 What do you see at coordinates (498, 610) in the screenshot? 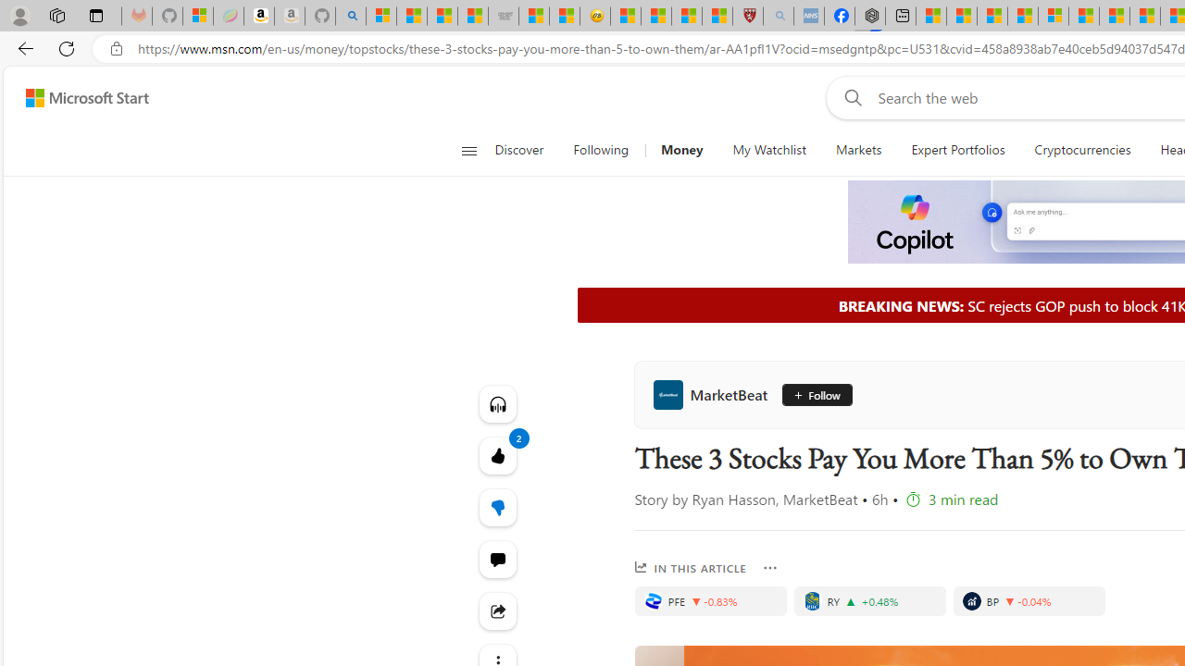
I see `Class: at-item` at bounding box center [498, 610].